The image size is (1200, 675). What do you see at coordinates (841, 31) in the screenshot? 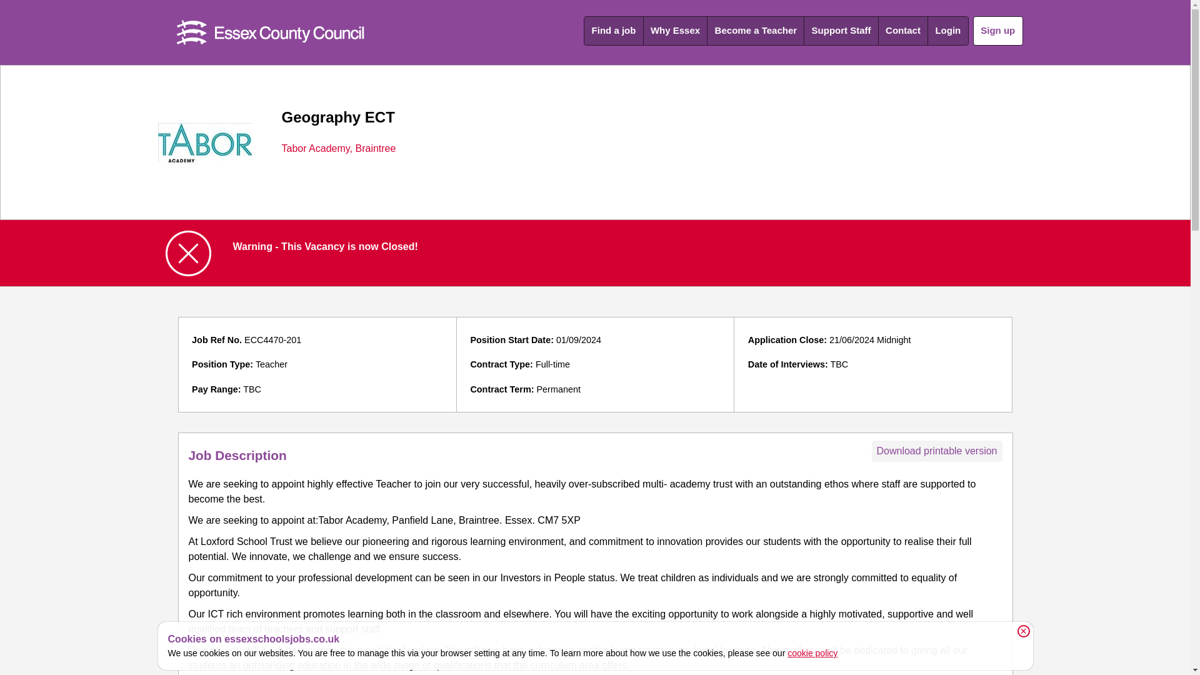
I see `Support Staff` at bounding box center [841, 31].